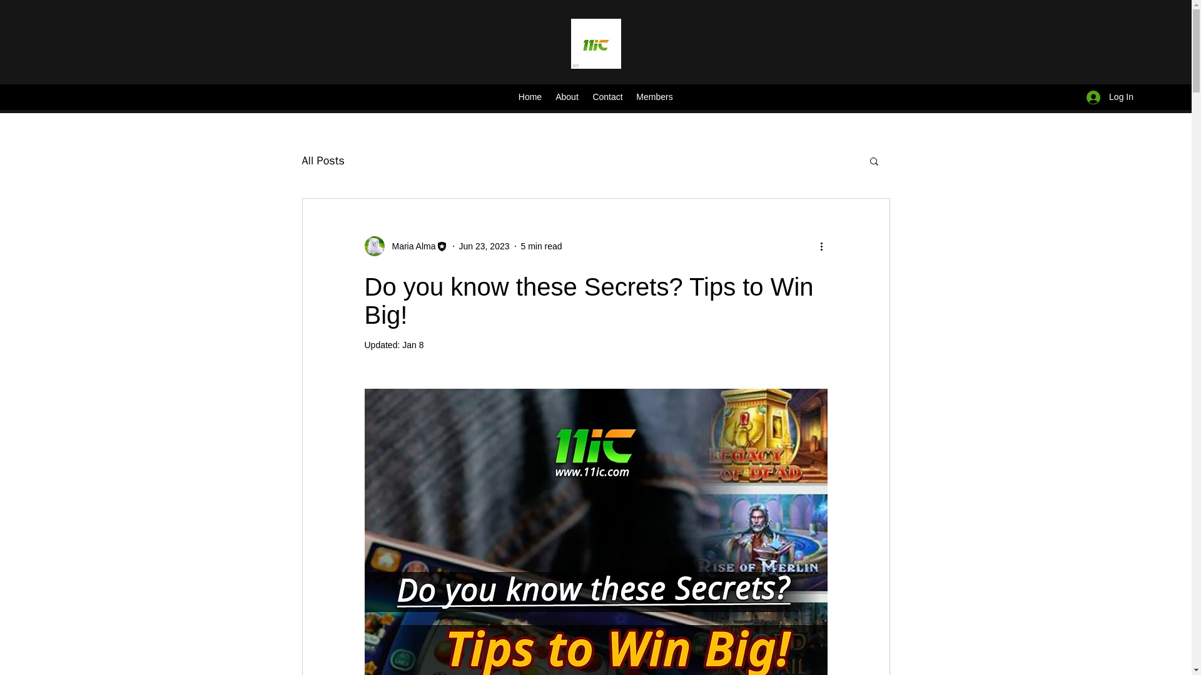  What do you see at coordinates (540, 246) in the screenshot?
I see `5 min read` at bounding box center [540, 246].